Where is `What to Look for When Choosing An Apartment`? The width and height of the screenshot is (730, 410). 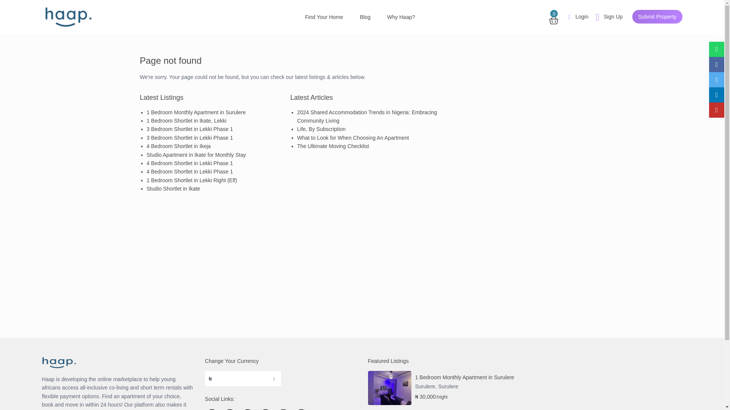
What to Look for When Choosing An Apartment is located at coordinates (353, 138).